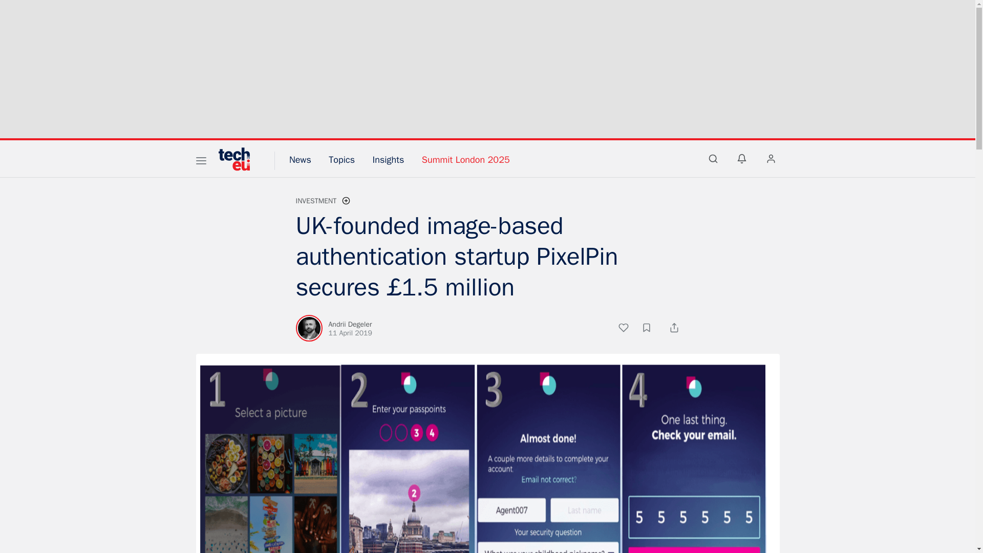 The width and height of the screenshot is (983, 553). I want to click on Like, so click(629, 329).